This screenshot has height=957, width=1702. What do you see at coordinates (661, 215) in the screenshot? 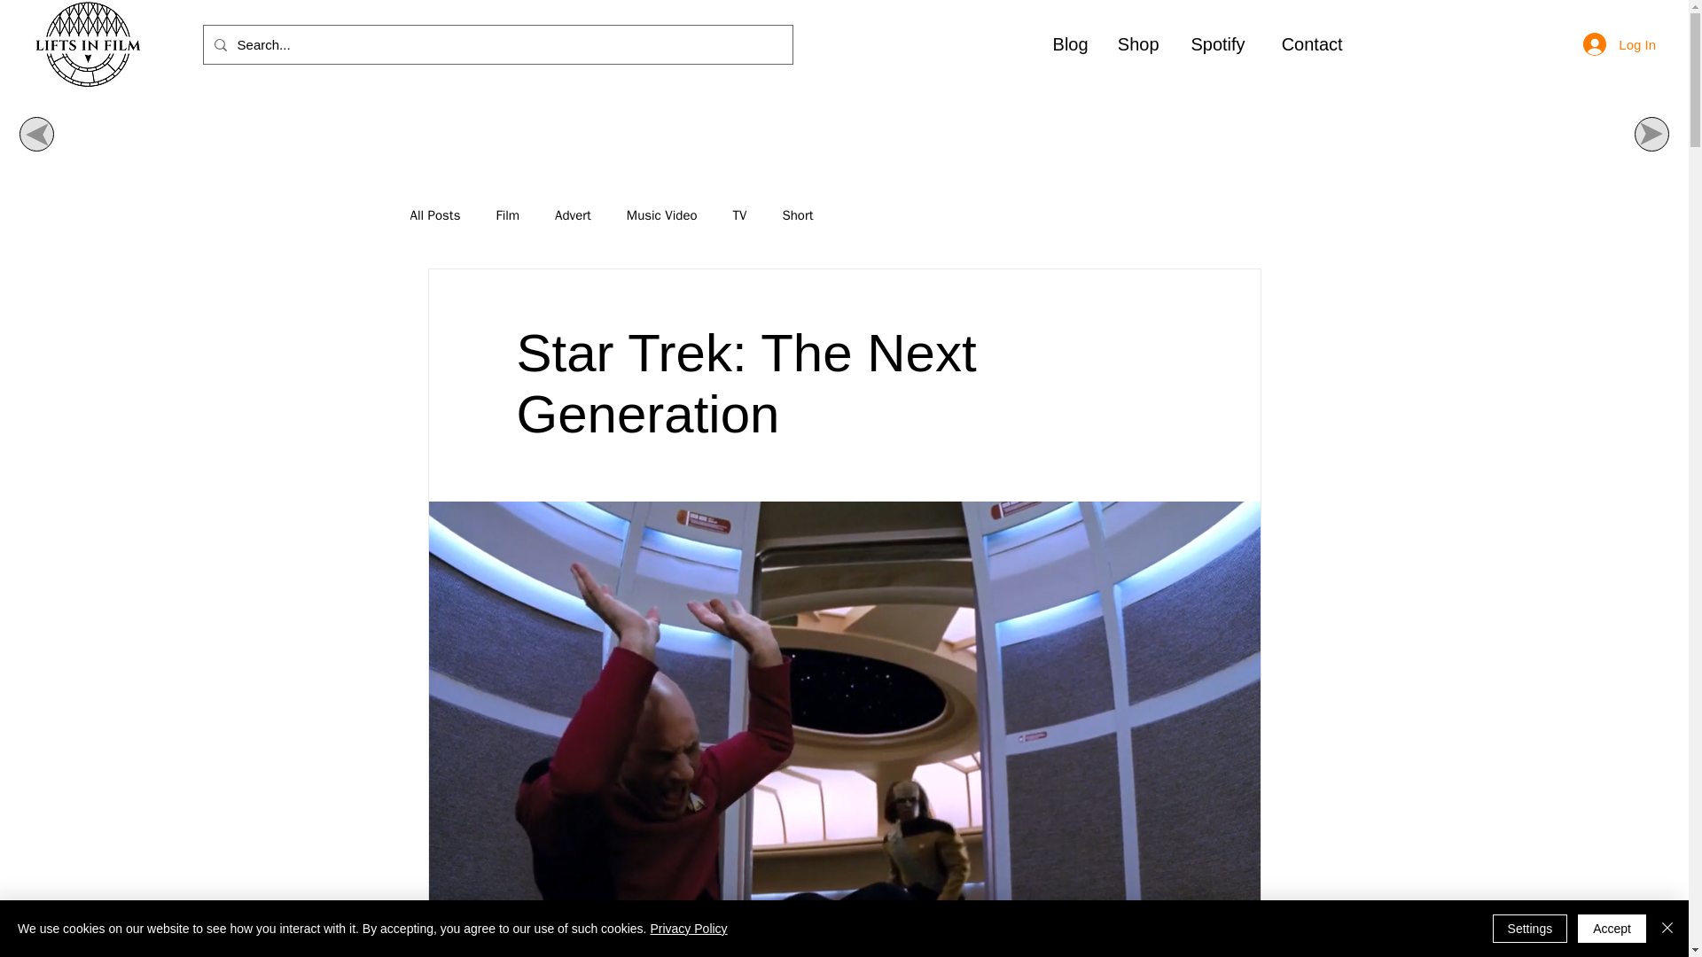
I see `Music Video` at bounding box center [661, 215].